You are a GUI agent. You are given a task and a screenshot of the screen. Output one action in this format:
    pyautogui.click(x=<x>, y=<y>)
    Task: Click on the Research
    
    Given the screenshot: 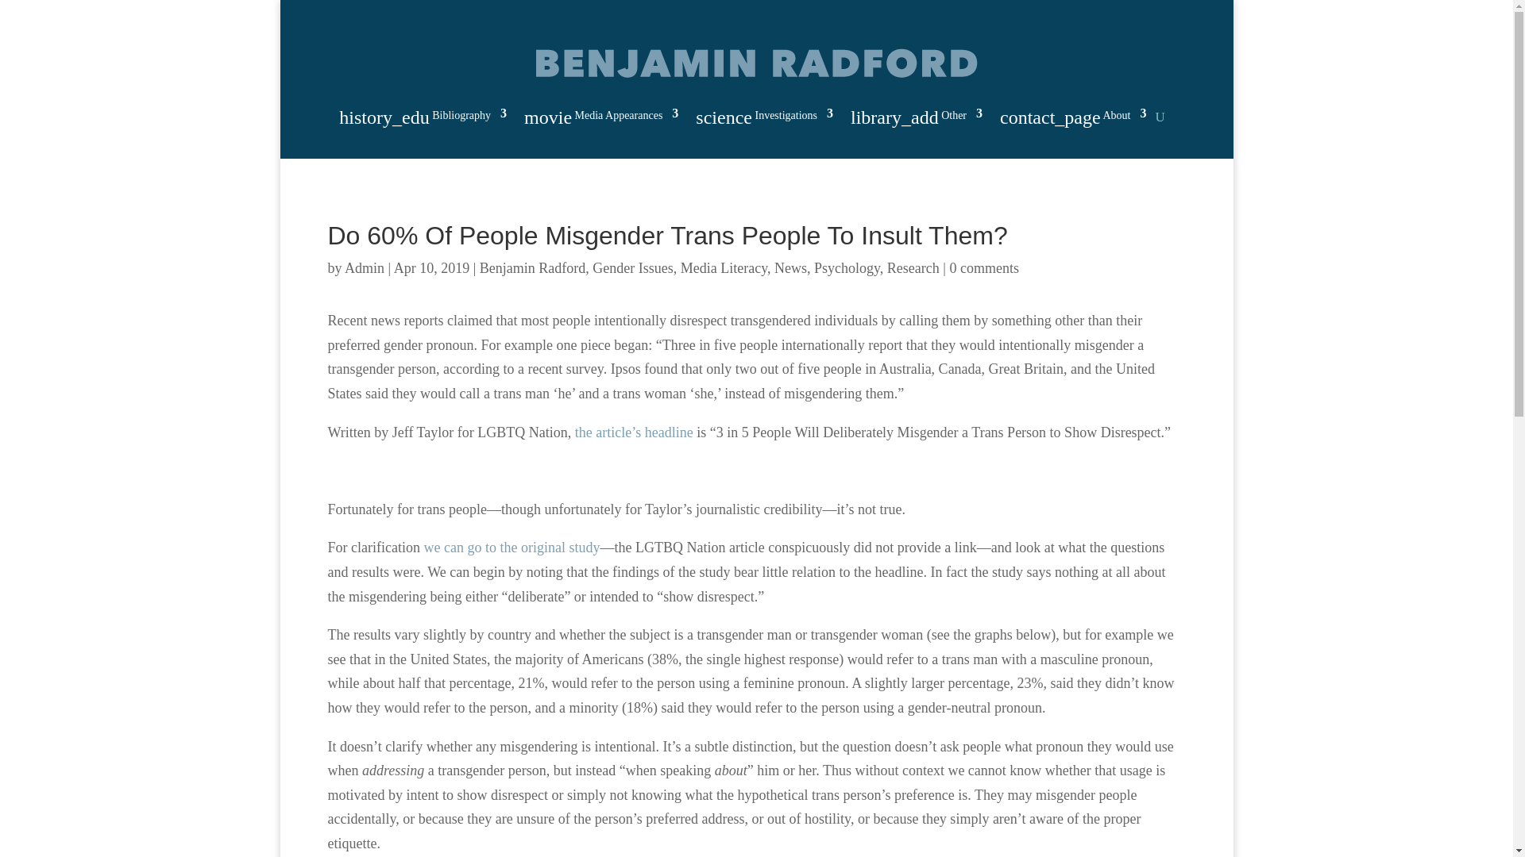 What is the action you would take?
    pyautogui.click(x=913, y=268)
    